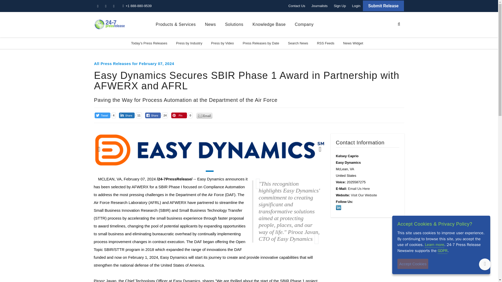 This screenshot has height=282, width=502. What do you see at coordinates (269, 25) in the screenshot?
I see `Knowledge Base` at bounding box center [269, 25].